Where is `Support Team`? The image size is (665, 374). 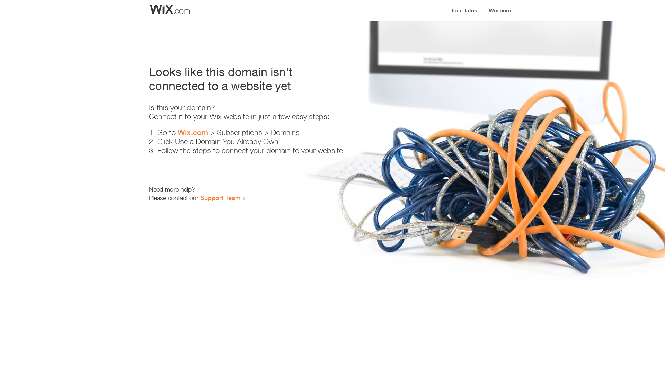
Support Team is located at coordinates (220, 198).